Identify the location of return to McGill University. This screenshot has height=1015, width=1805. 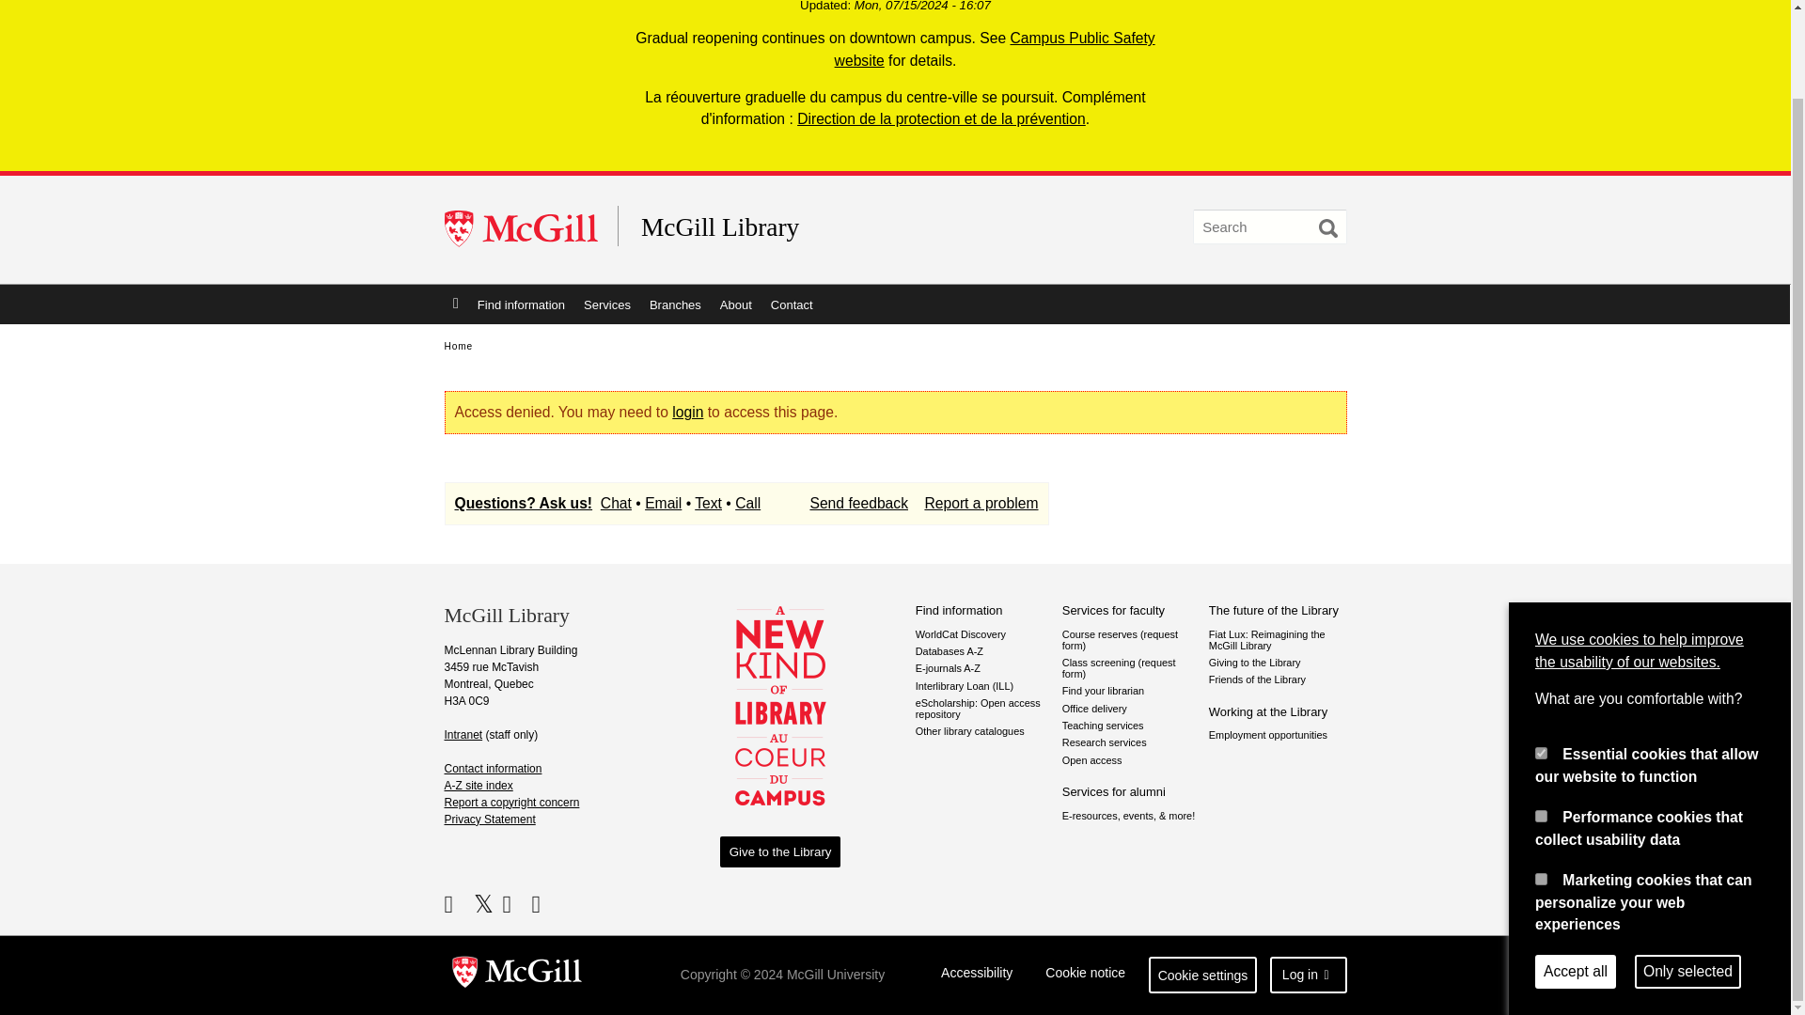
(530, 229).